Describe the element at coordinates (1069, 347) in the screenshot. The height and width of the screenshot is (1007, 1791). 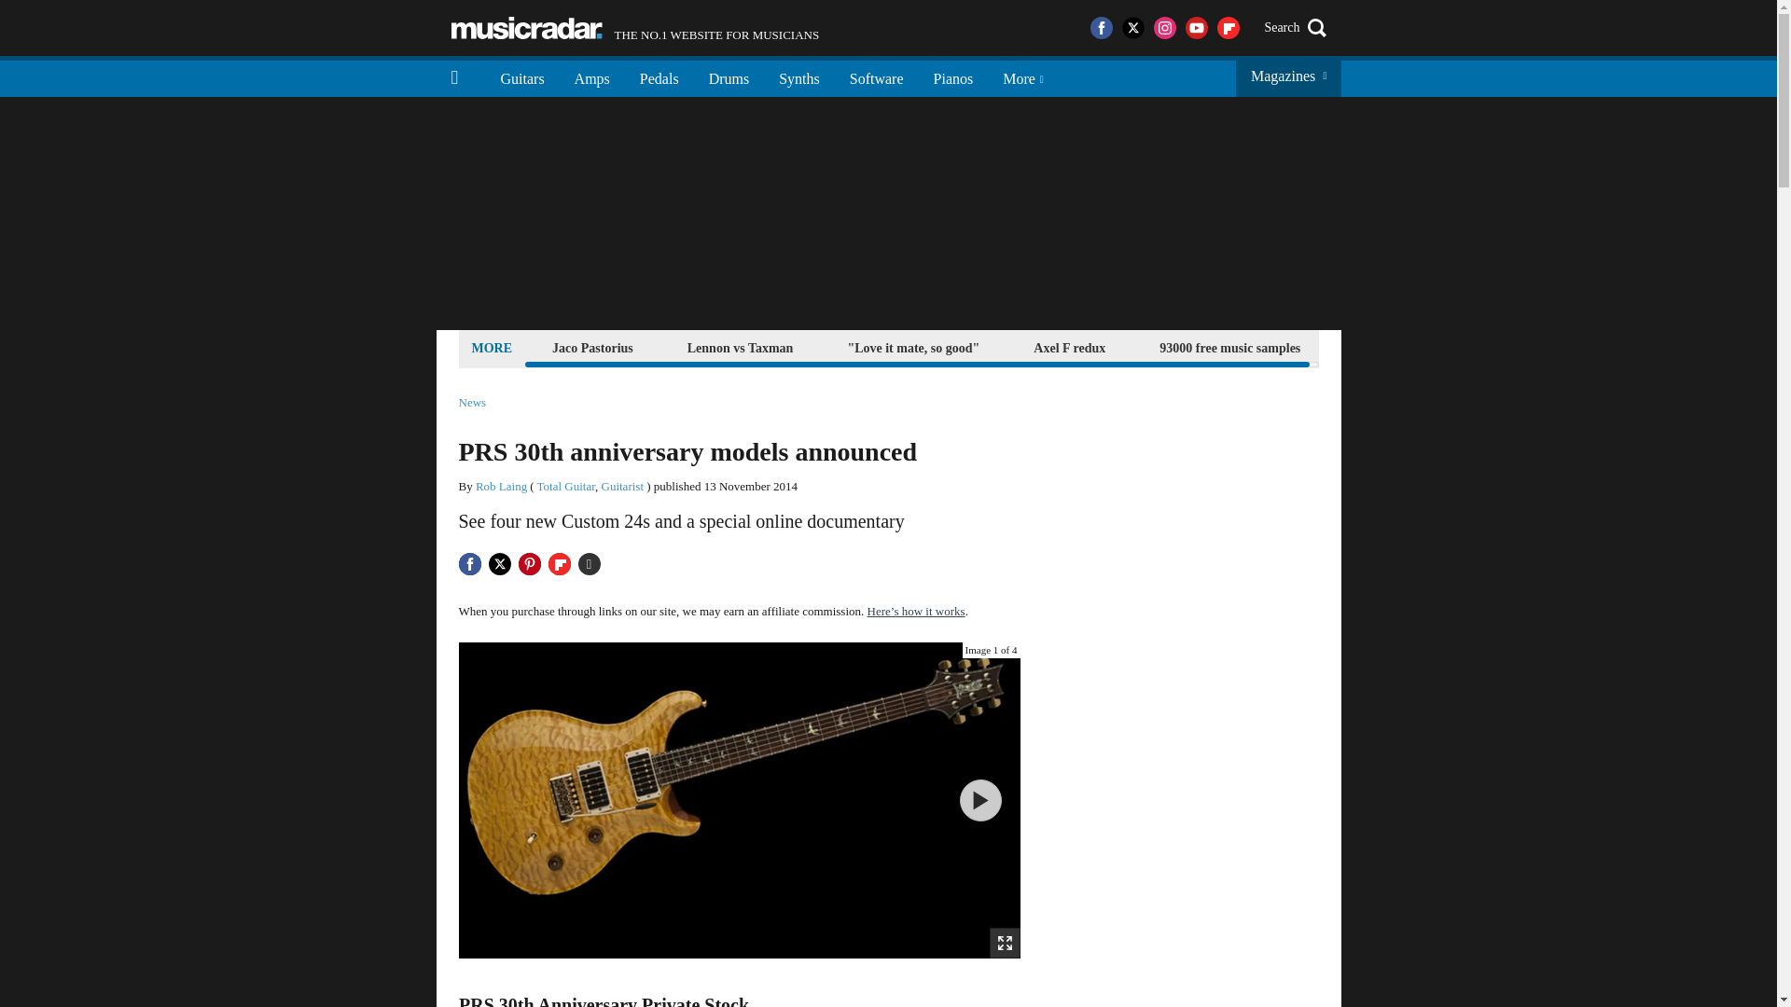
I see `Axel F redux` at that location.